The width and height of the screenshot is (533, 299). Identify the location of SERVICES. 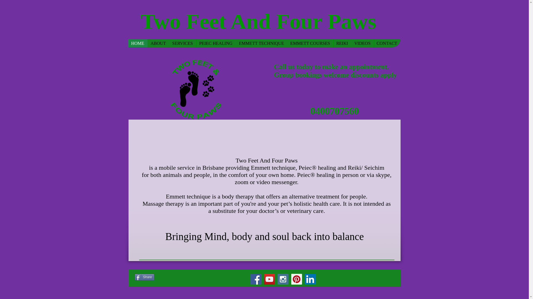
(182, 43).